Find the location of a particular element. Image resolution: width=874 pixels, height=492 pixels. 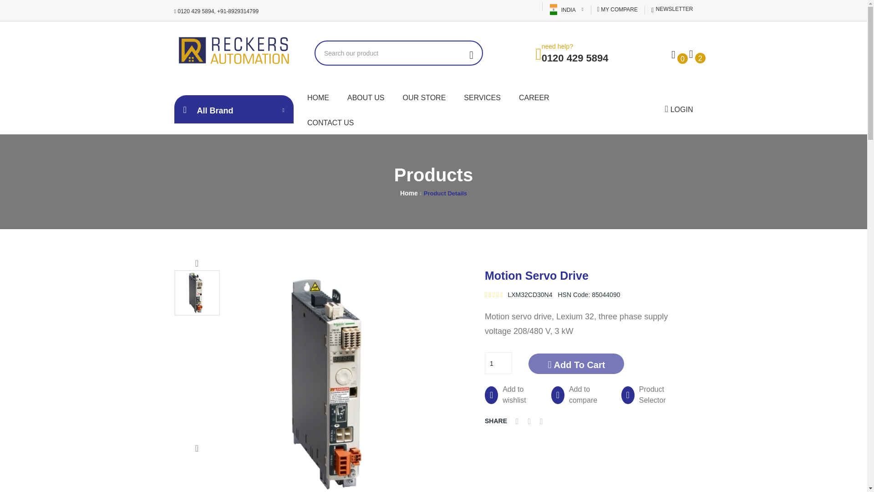

MY COMPARE is located at coordinates (617, 10).